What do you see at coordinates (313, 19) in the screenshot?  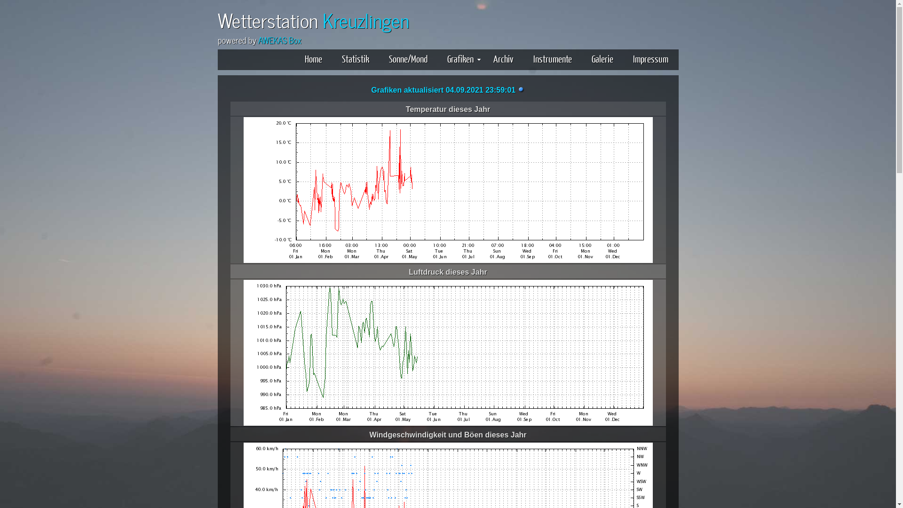 I see `Wetterstation Kreuzlingen` at bounding box center [313, 19].